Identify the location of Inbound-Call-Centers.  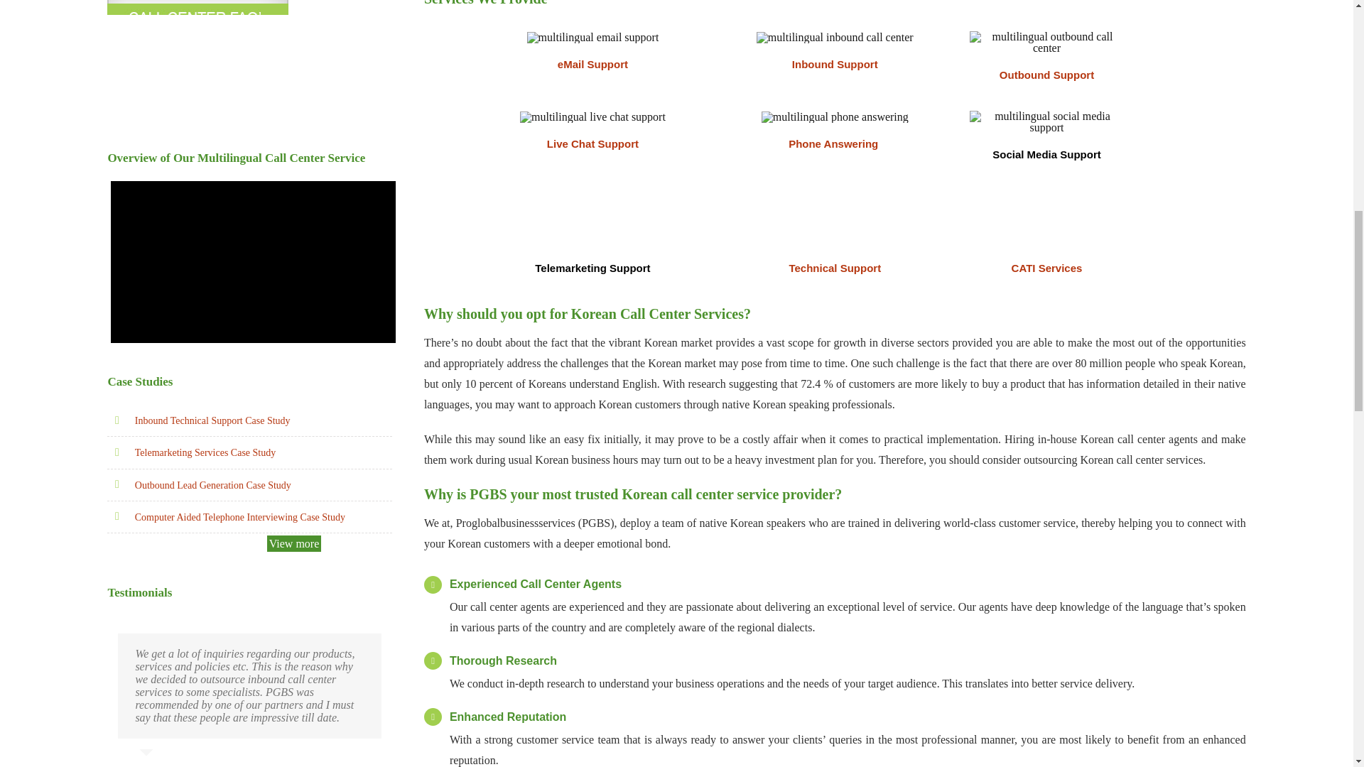
(1046, 43).